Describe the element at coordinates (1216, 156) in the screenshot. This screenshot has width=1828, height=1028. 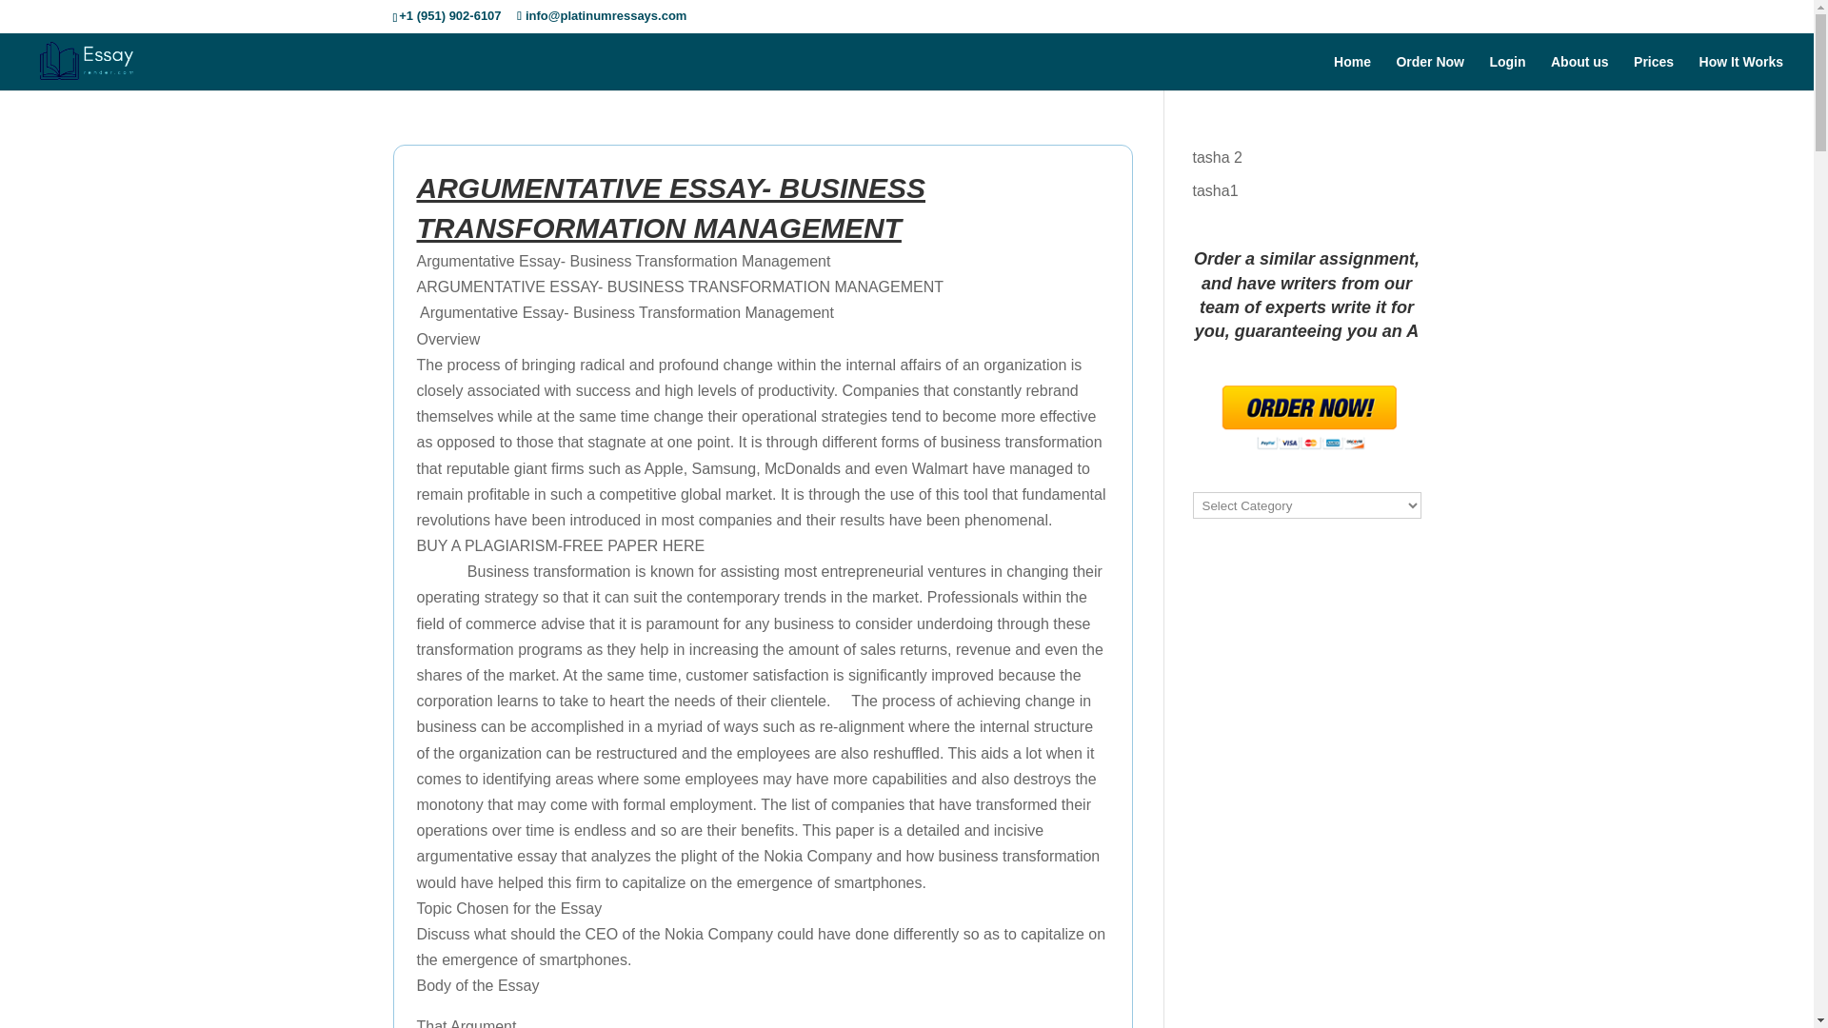
I see `tasha 2` at that location.